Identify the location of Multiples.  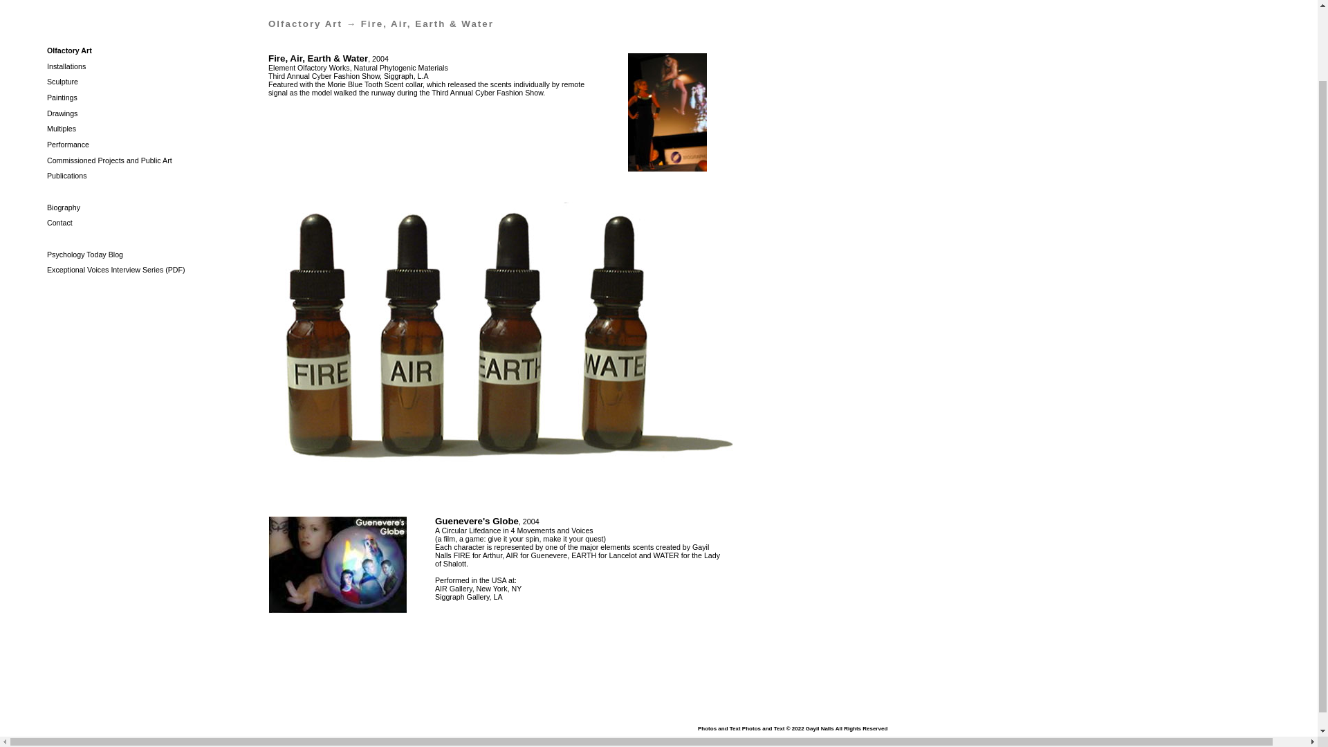
(61, 129).